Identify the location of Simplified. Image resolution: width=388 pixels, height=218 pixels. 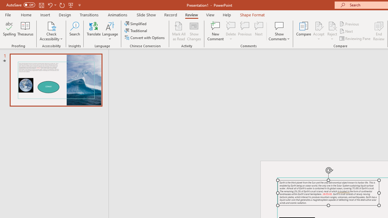
(136, 24).